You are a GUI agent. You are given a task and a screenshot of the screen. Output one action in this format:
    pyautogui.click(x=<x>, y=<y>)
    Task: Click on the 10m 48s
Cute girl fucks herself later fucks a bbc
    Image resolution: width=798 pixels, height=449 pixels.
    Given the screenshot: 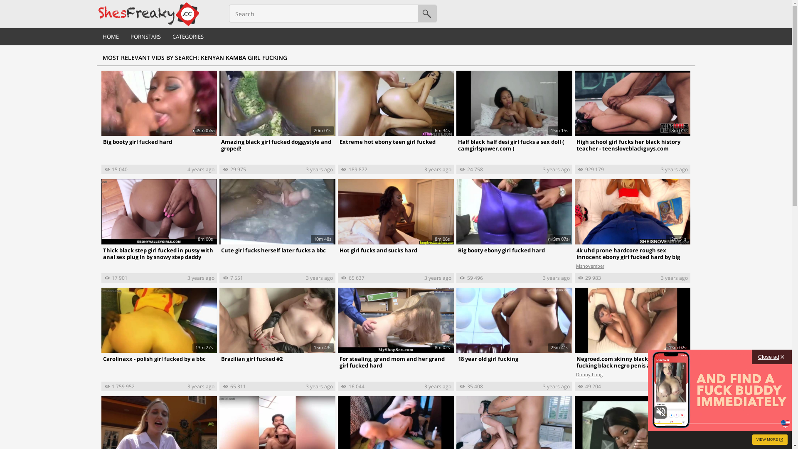 What is the action you would take?
    pyautogui.click(x=278, y=220)
    